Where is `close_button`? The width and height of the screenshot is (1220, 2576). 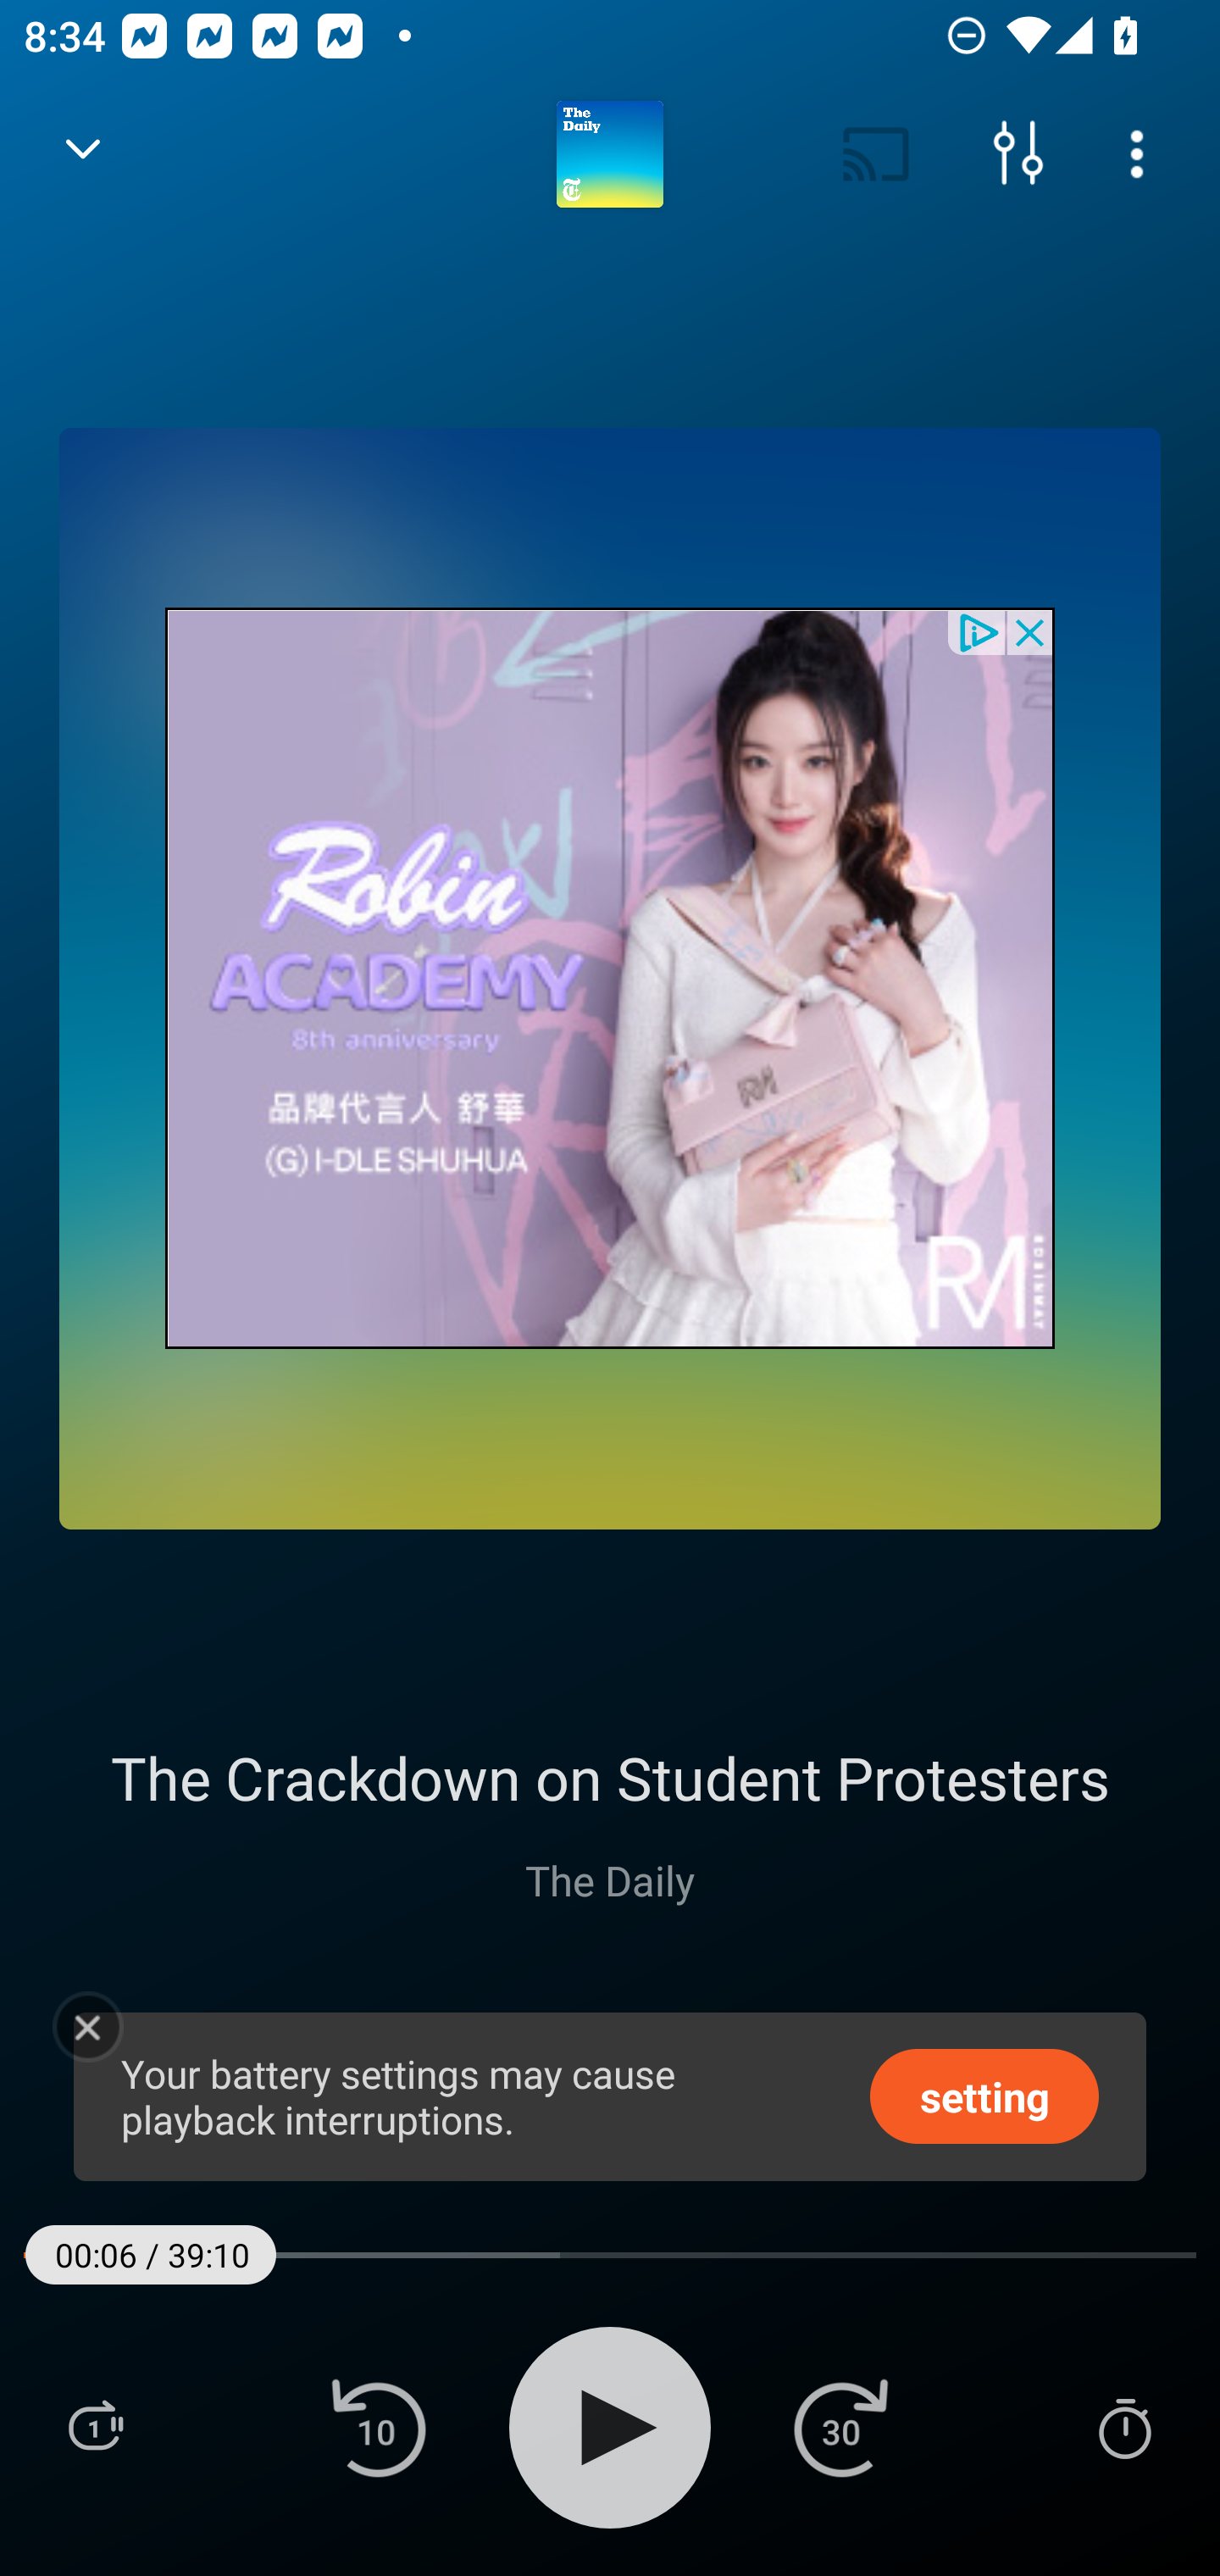
close_button is located at coordinates (1031, 630).